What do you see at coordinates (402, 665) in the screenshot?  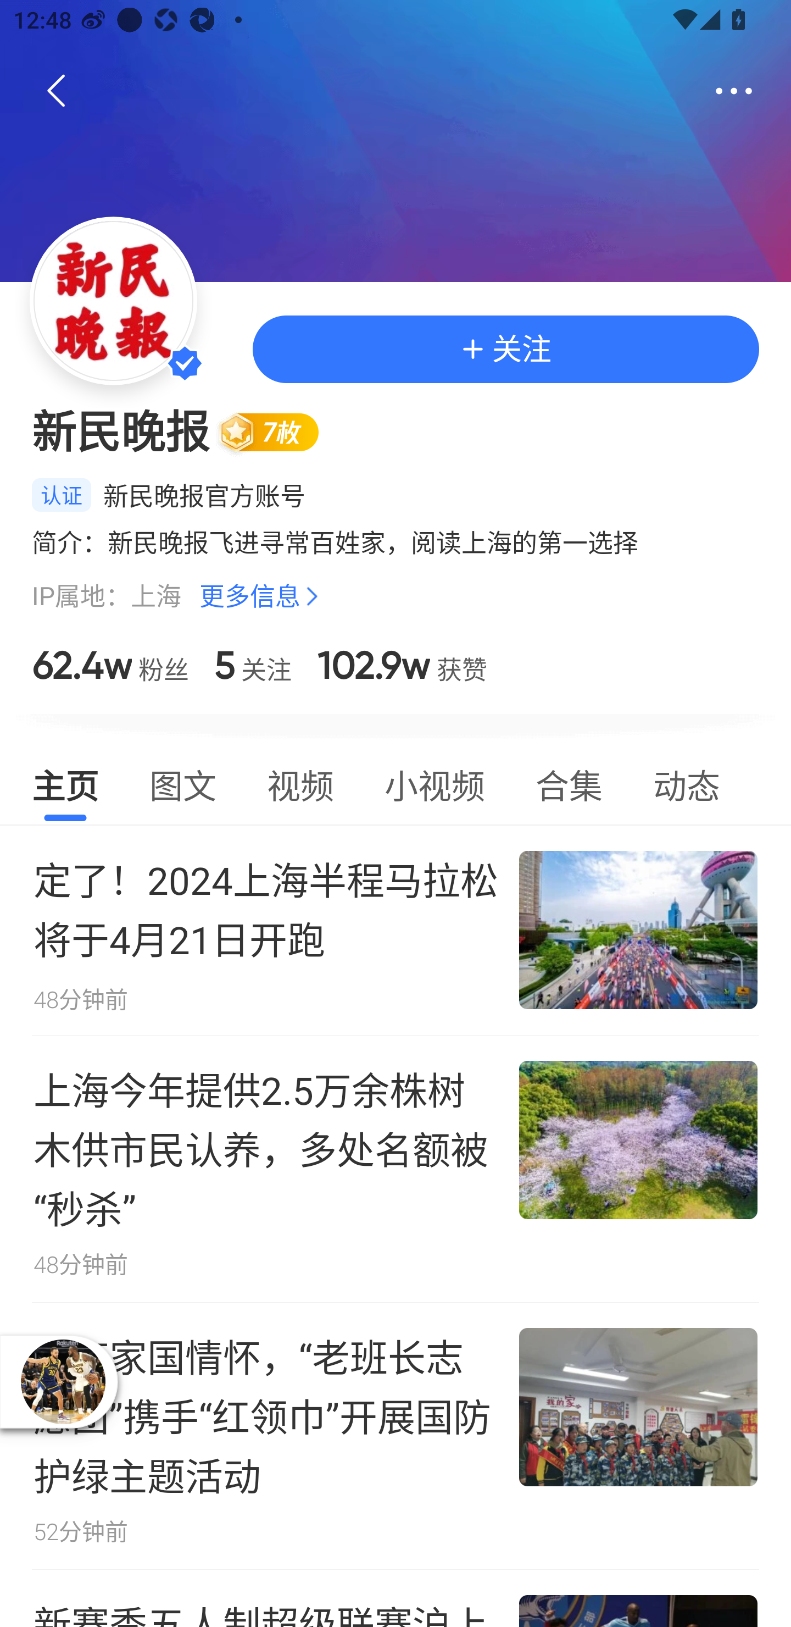 I see `102.9w 获赞` at bounding box center [402, 665].